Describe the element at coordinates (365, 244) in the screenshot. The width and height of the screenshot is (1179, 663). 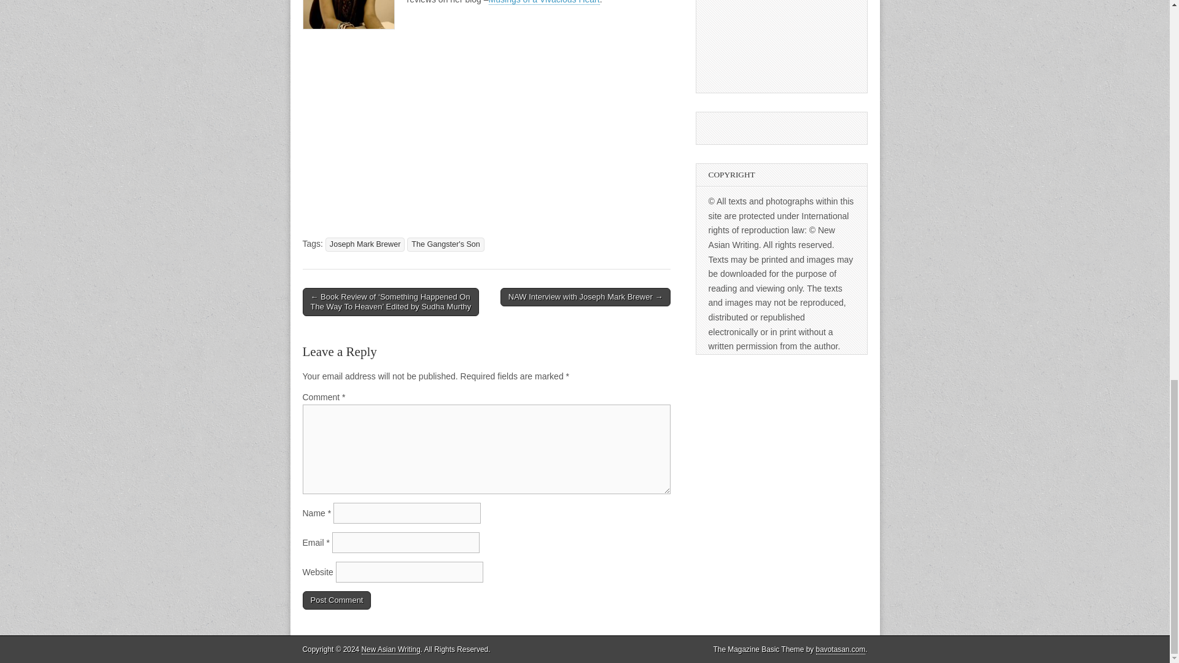
I see `Joseph Mark Brewer` at that location.